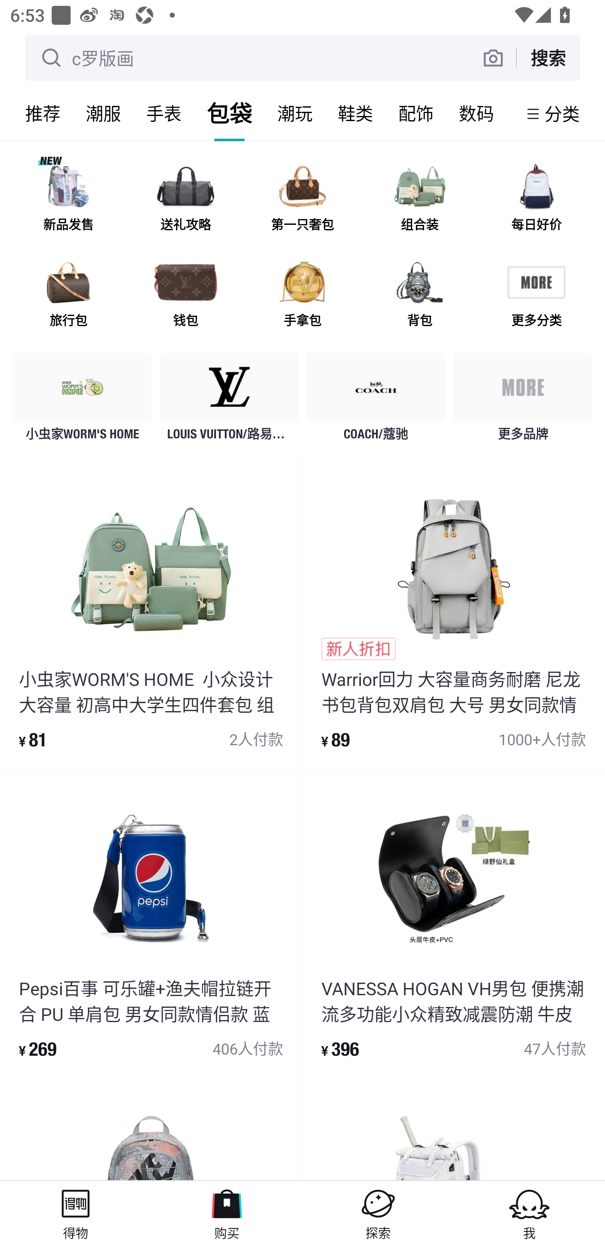 The width and height of the screenshot is (605, 1244). I want to click on 旅行包, so click(68, 295).